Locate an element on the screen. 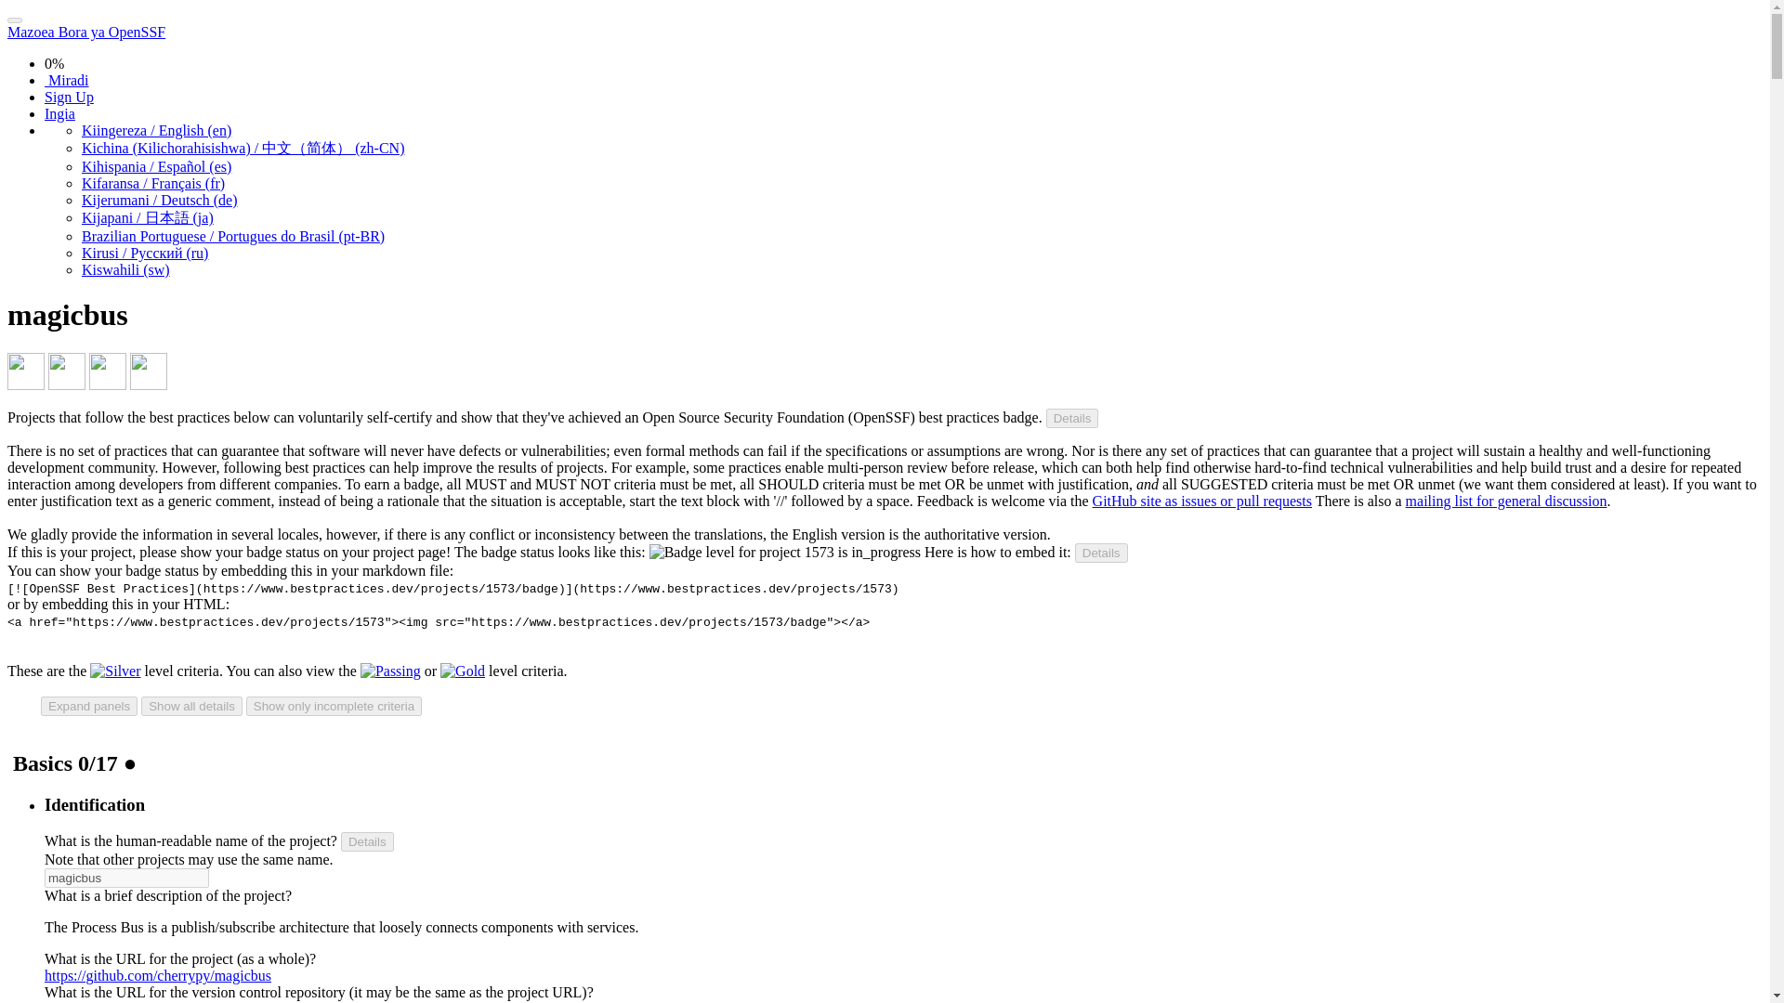 The height and width of the screenshot is (1003, 1784). Toggle details text is located at coordinates (367, 841).